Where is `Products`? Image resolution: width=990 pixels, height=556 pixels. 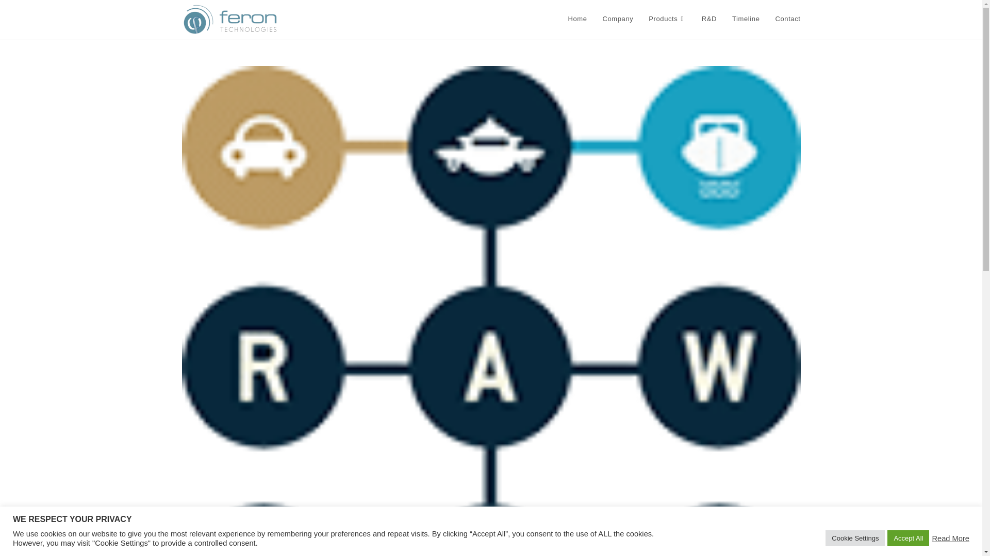
Products is located at coordinates (667, 19).